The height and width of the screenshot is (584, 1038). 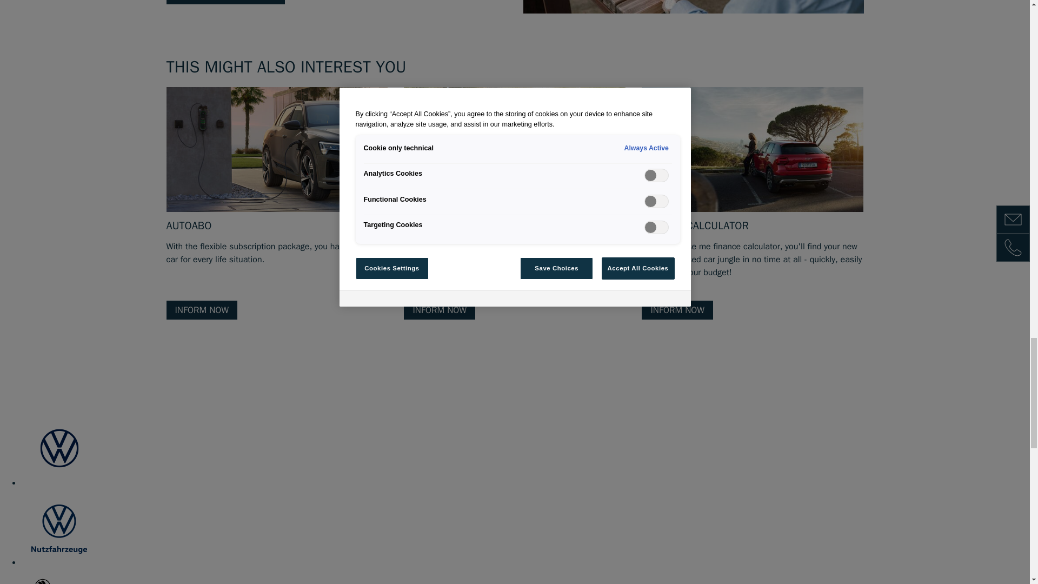 What do you see at coordinates (677, 310) in the screenshot?
I see `INFORM NOW` at bounding box center [677, 310].